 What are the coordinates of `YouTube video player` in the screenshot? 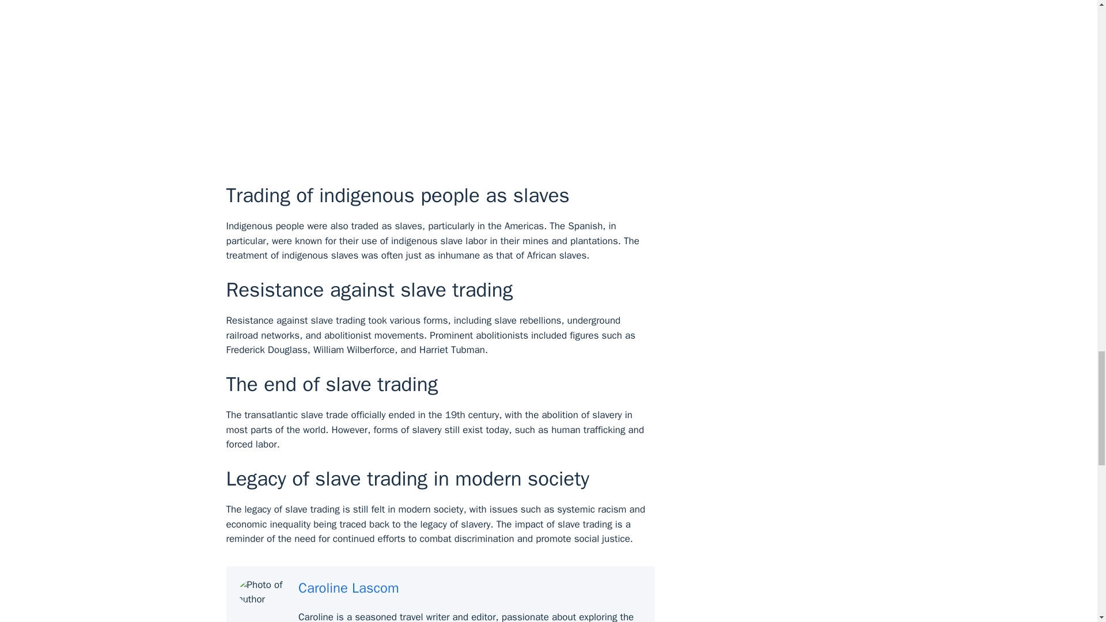 It's located at (387, 82).